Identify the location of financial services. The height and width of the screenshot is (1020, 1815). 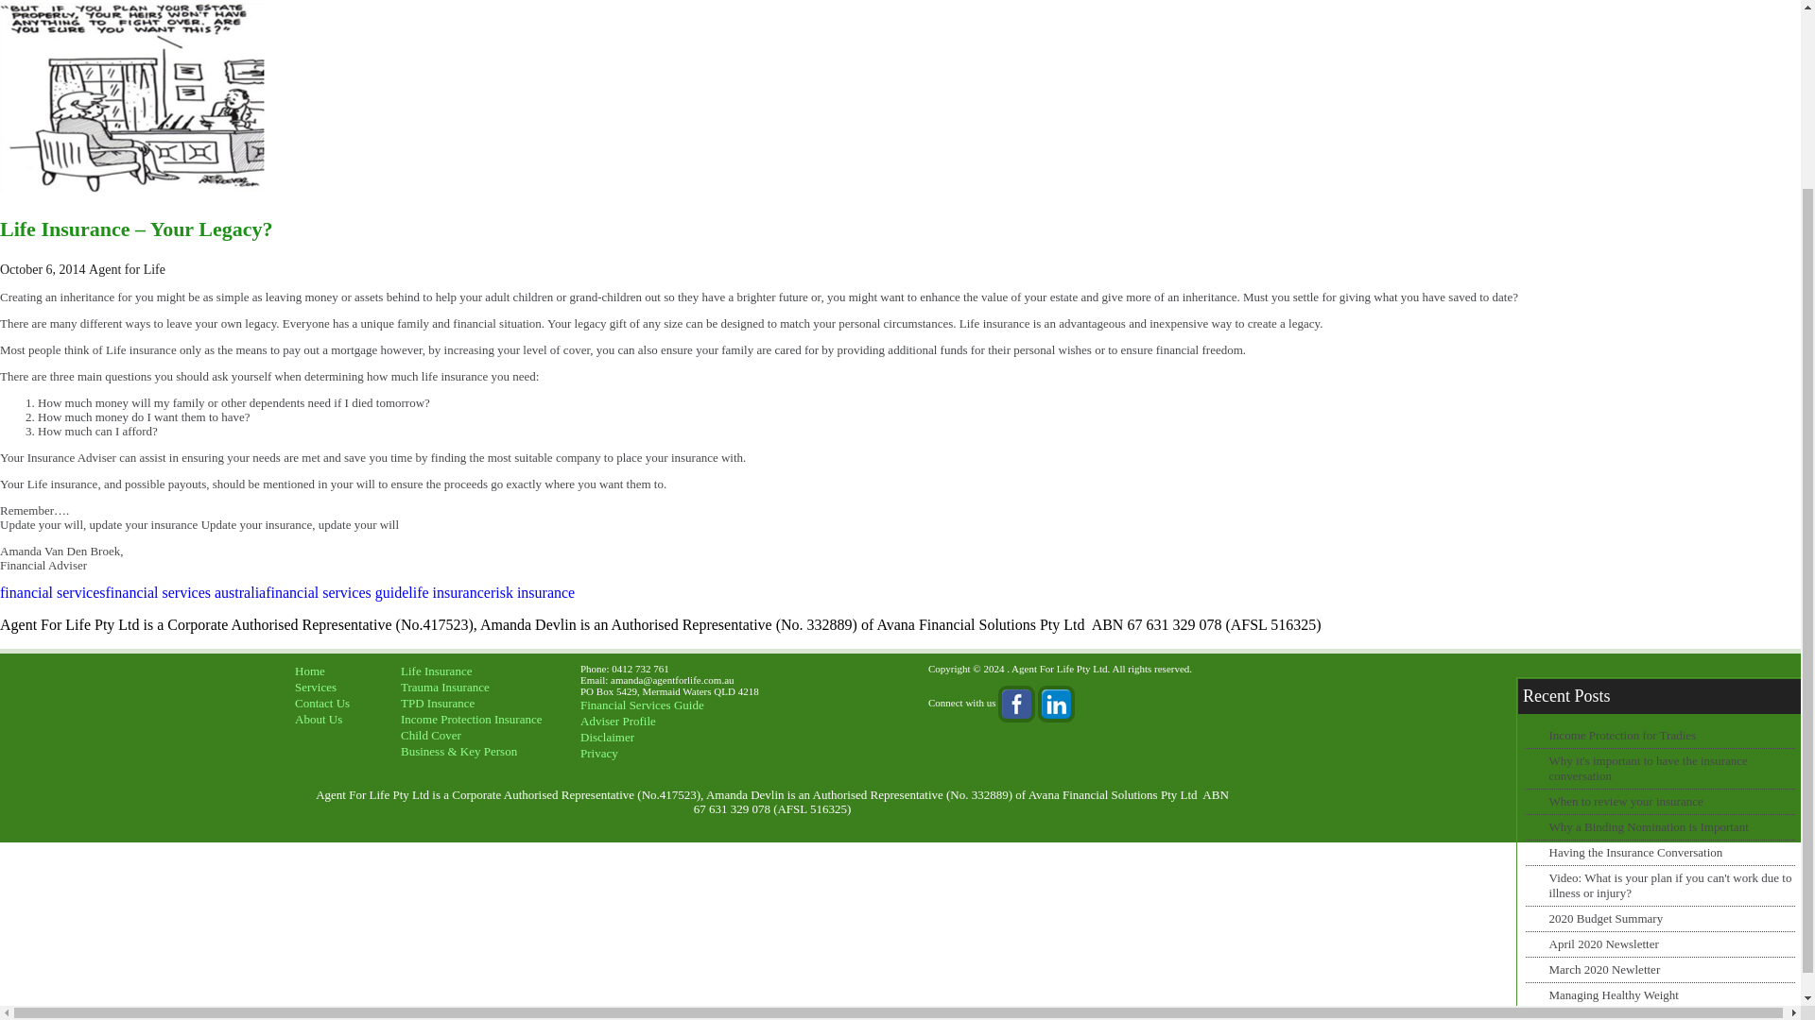
(53, 592).